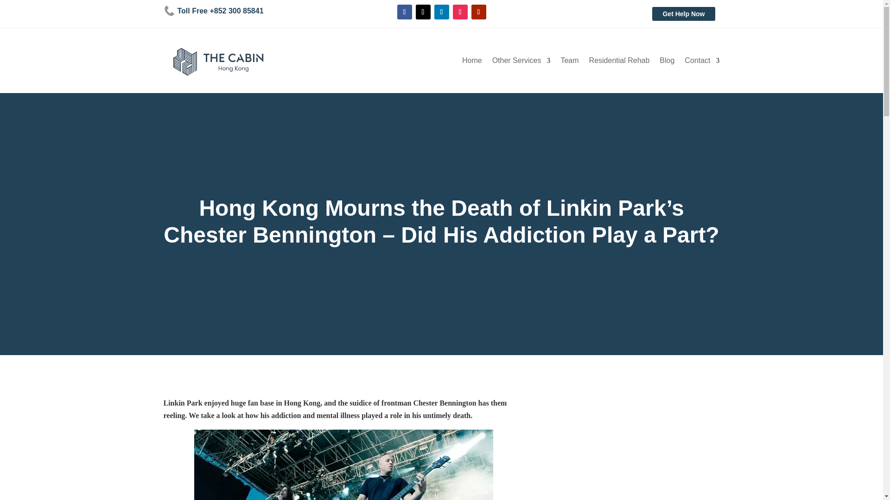 Image resolution: width=890 pixels, height=500 pixels. Describe the element at coordinates (521, 62) in the screenshot. I see `Other Services` at that location.